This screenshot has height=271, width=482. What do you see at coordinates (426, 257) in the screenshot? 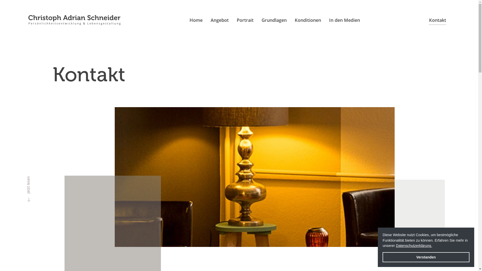
I see `Verstanden` at bounding box center [426, 257].